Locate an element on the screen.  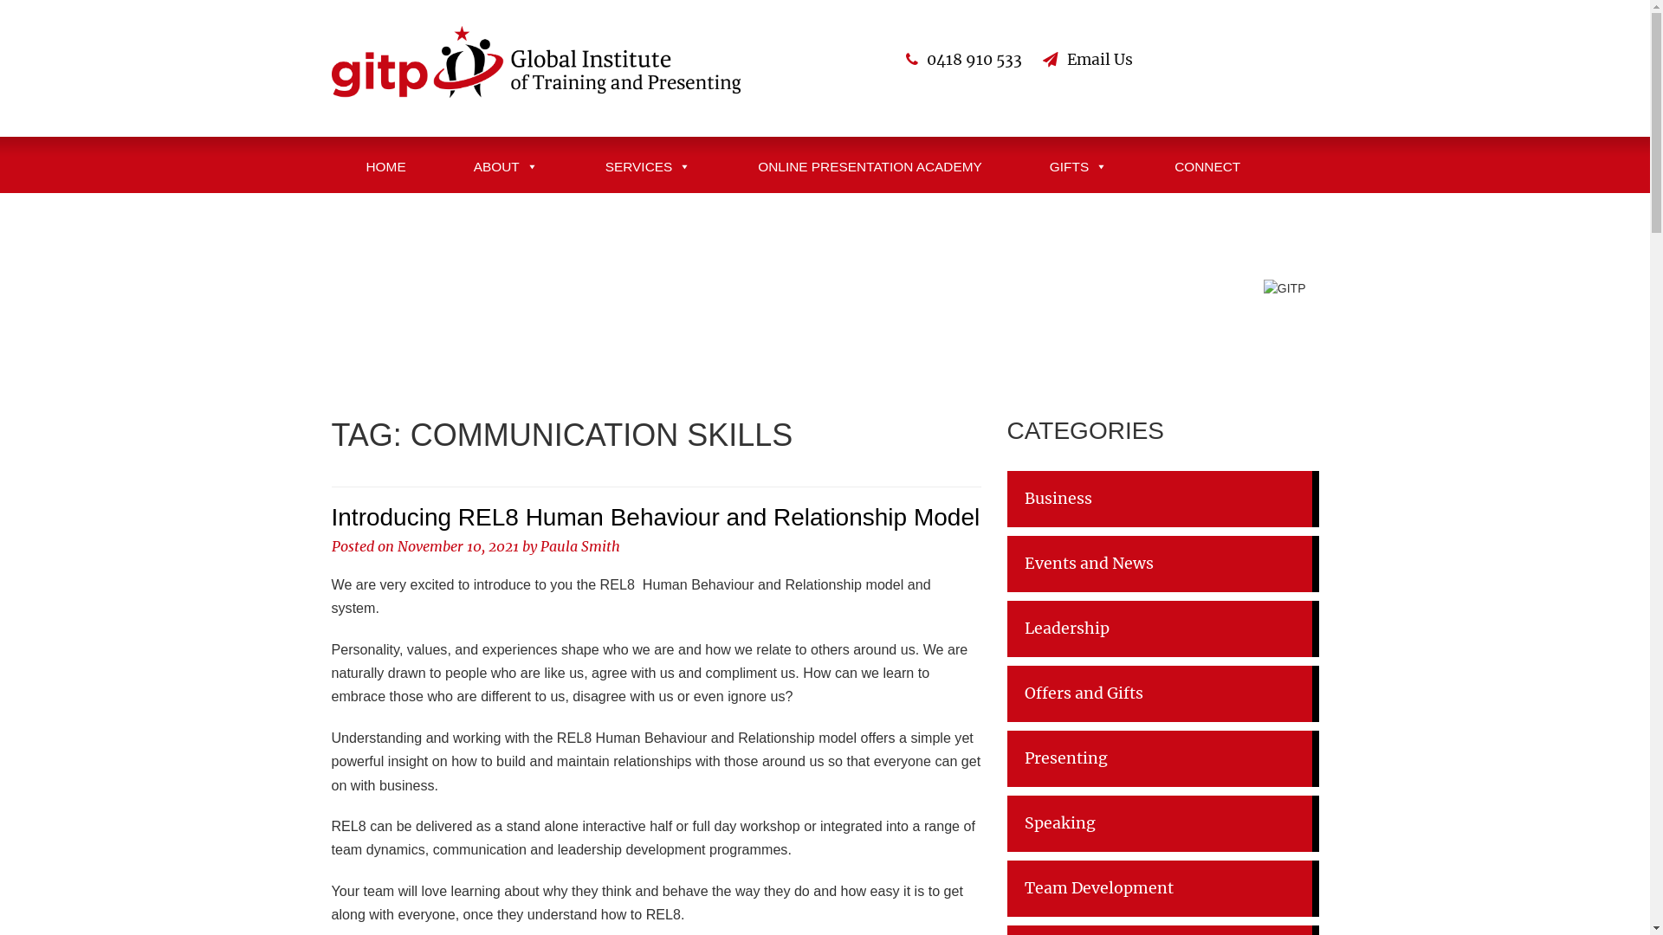
HOME is located at coordinates (386, 164).